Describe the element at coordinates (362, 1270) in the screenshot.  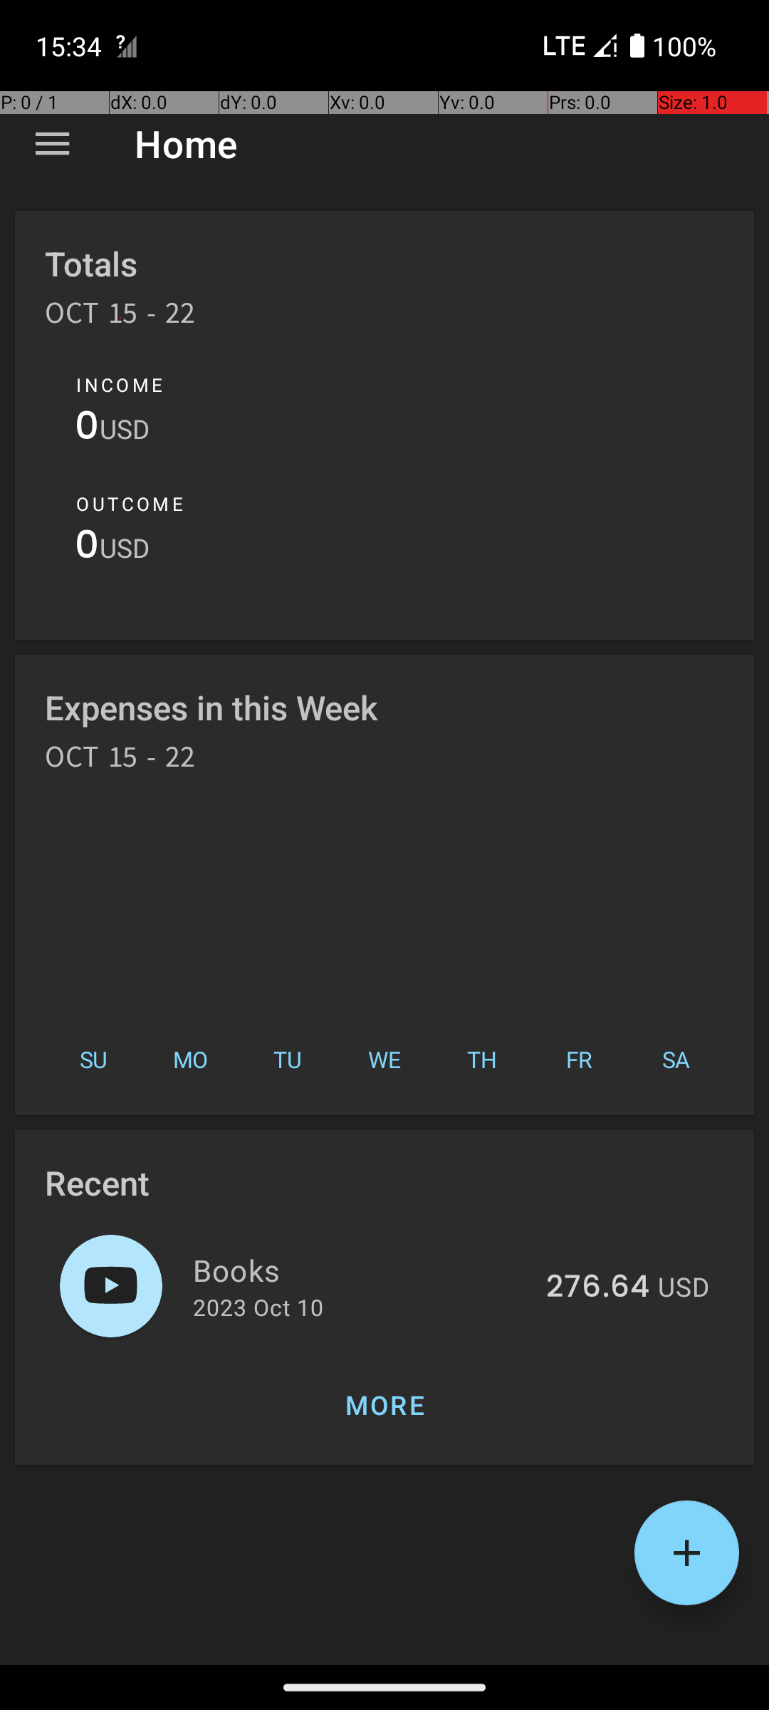
I see `Books` at that location.